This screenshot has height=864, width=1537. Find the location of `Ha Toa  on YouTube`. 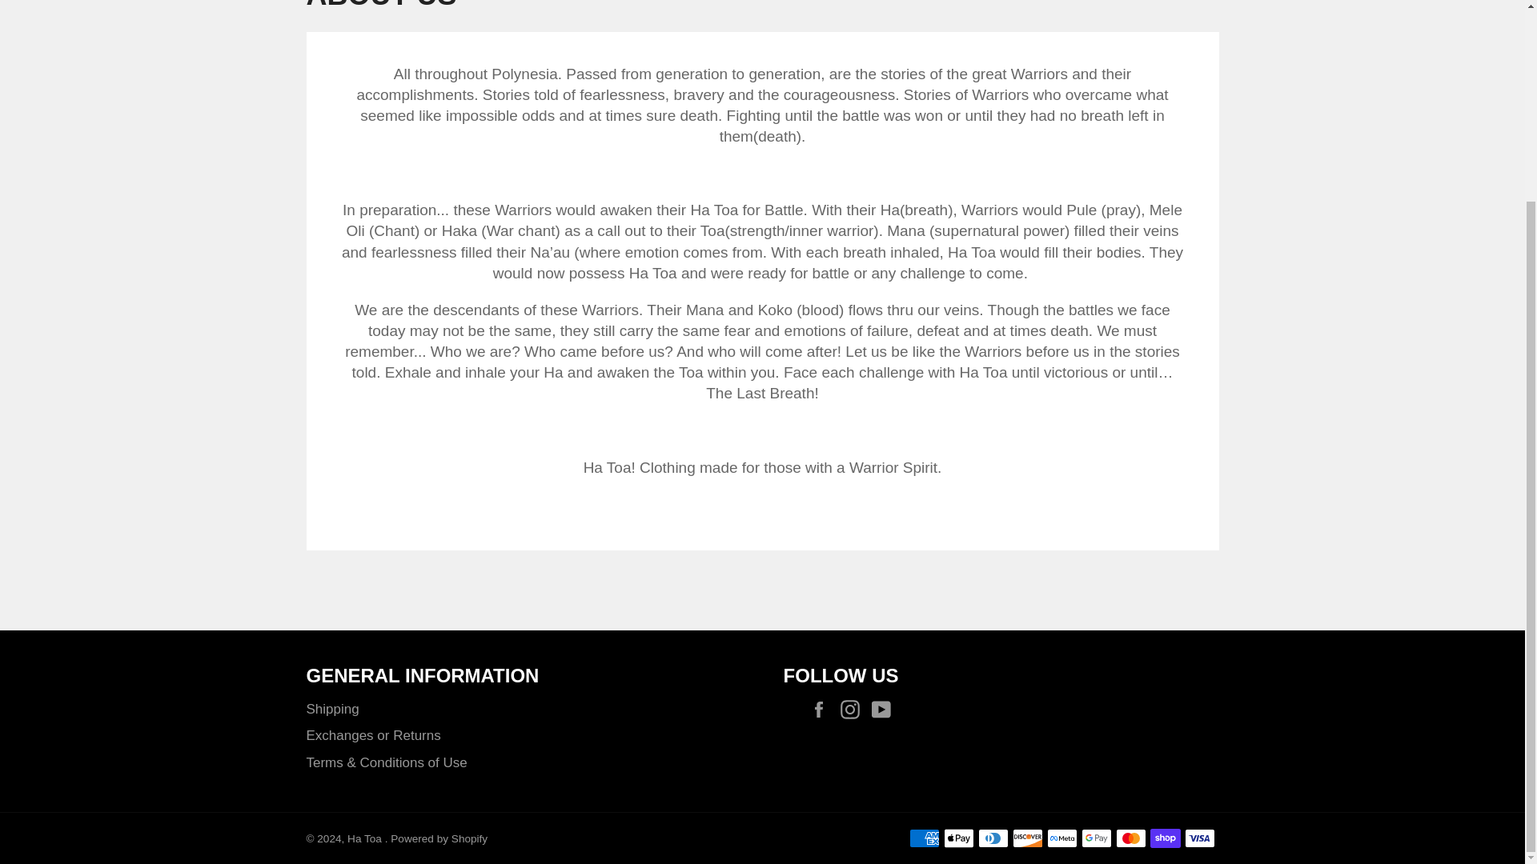

Ha Toa  on YouTube is located at coordinates (884, 709).